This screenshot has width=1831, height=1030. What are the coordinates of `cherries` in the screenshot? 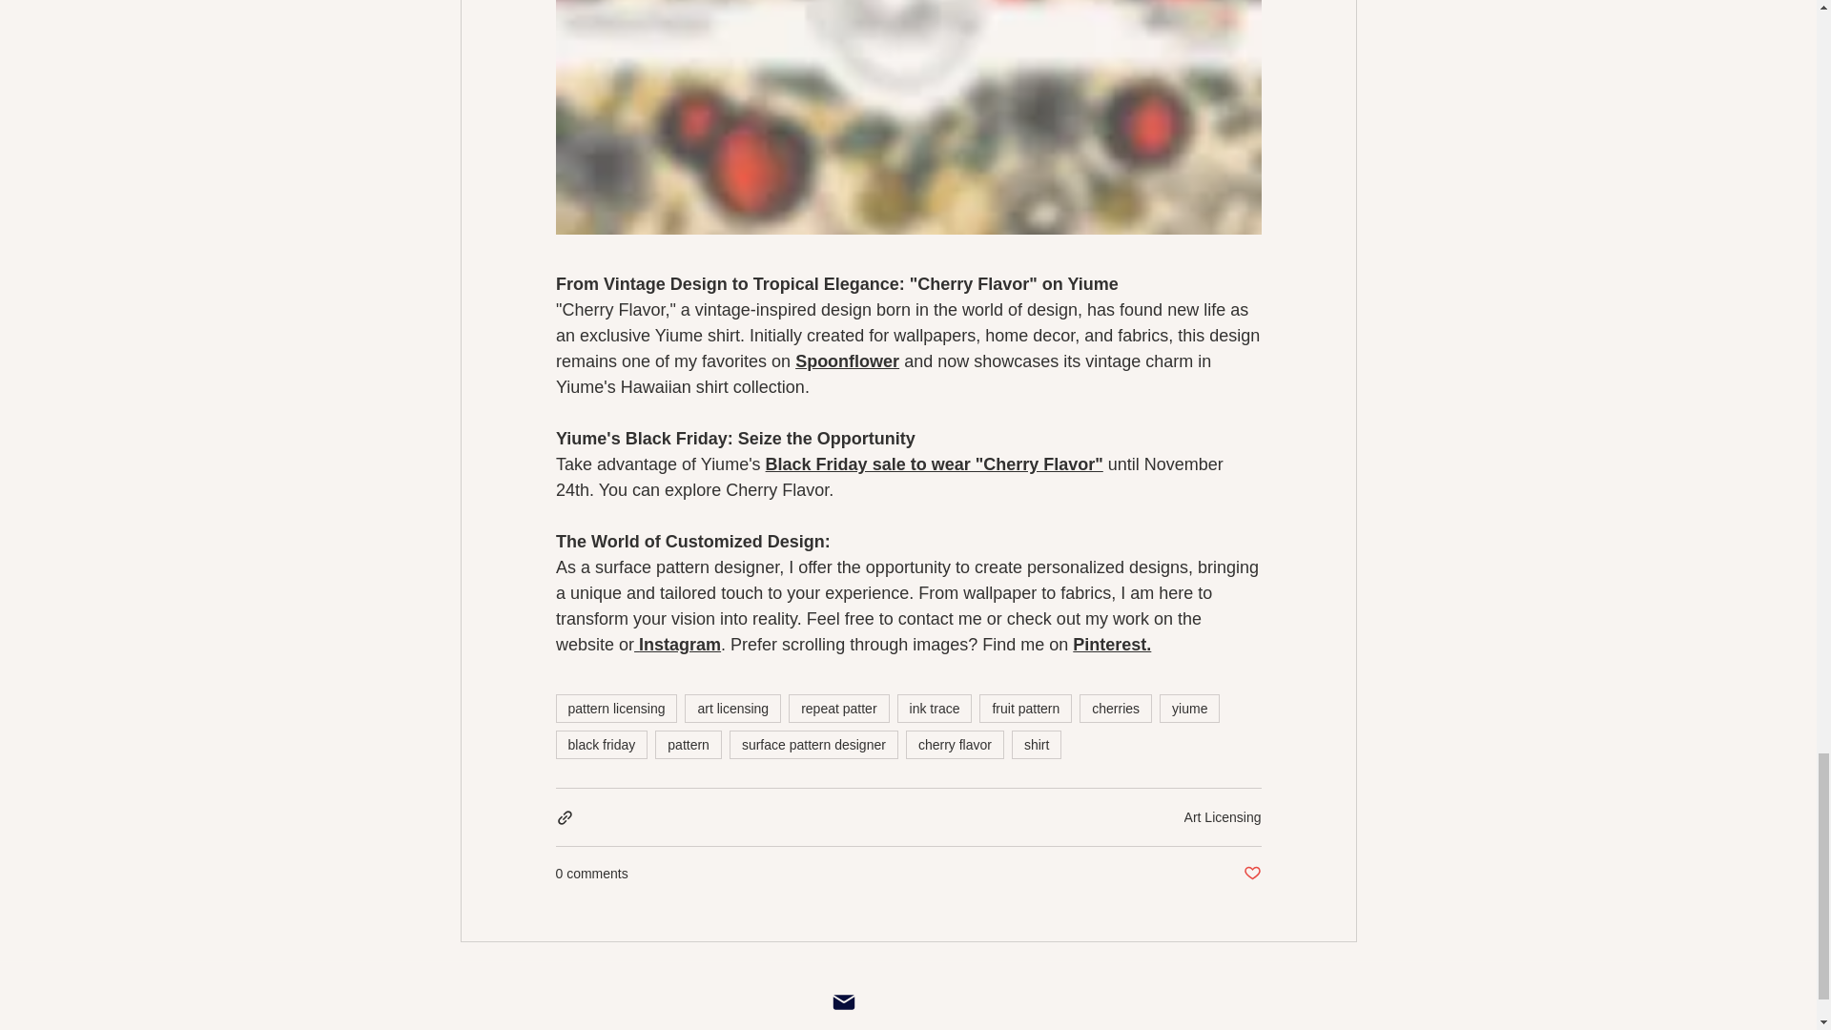 It's located at (1116, 708).